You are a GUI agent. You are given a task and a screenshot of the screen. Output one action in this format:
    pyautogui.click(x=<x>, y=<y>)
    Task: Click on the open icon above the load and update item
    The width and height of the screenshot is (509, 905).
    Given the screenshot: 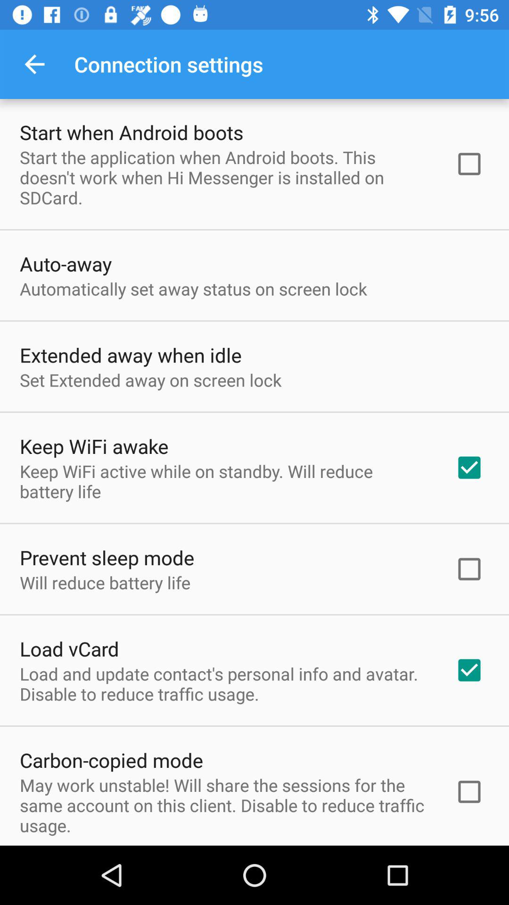 What is the action you would take?
    pyautogui.click(x=69, y=649)
    